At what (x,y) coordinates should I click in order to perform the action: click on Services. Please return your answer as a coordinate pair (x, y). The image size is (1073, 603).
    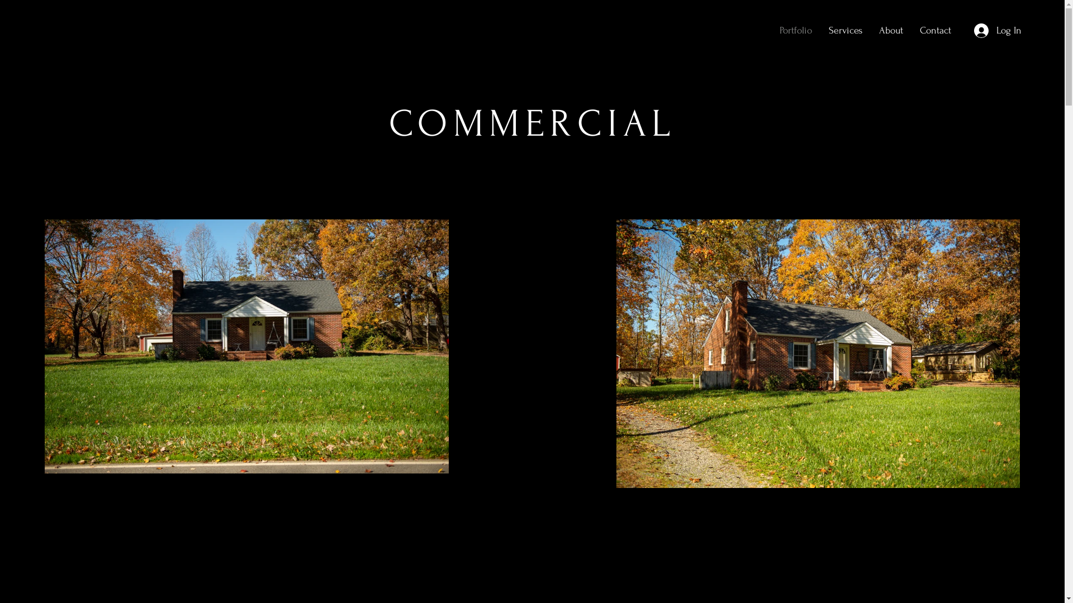
    Looking at the image, I should click on (846, 31).